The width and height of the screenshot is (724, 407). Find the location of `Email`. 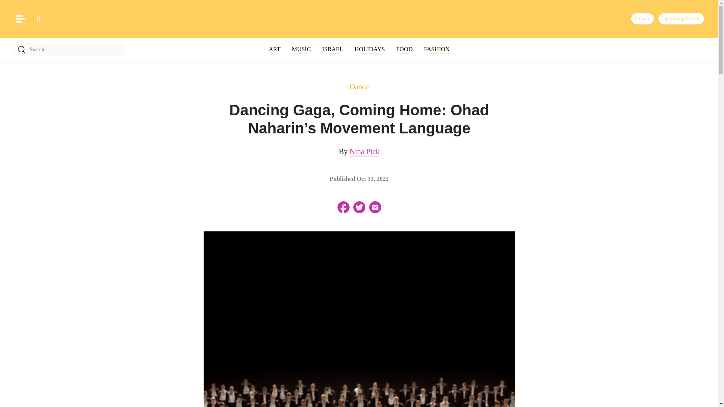

Email is located at coordinates (374, 207).